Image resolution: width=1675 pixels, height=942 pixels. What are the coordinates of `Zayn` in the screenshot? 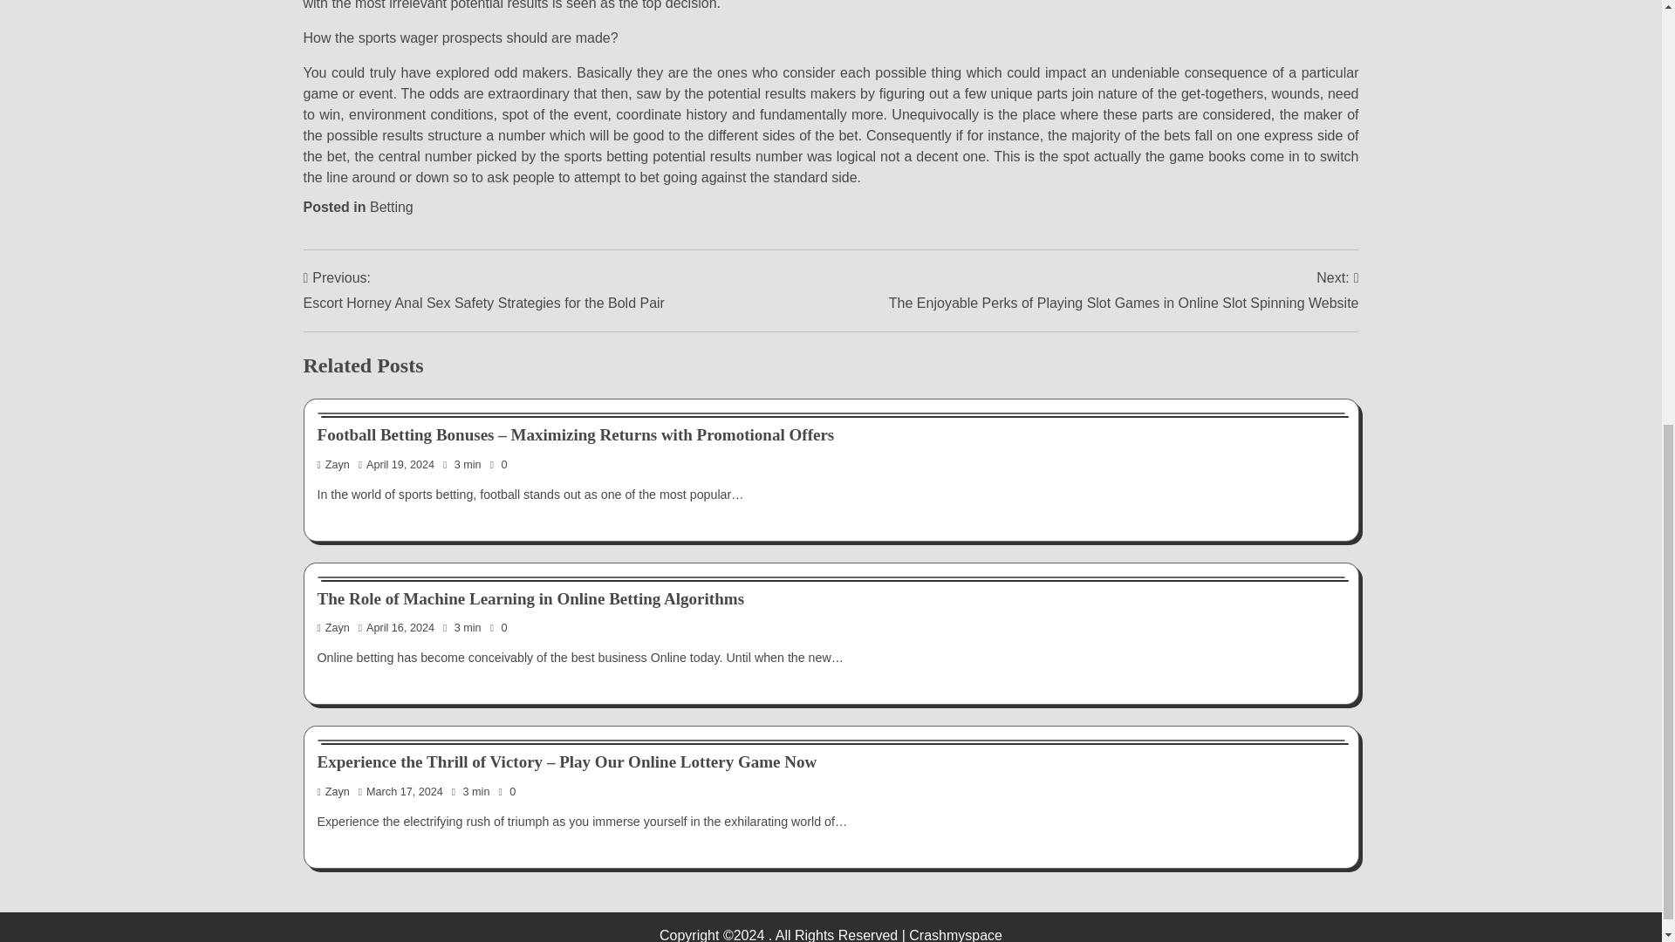 It's located at (333, 464).